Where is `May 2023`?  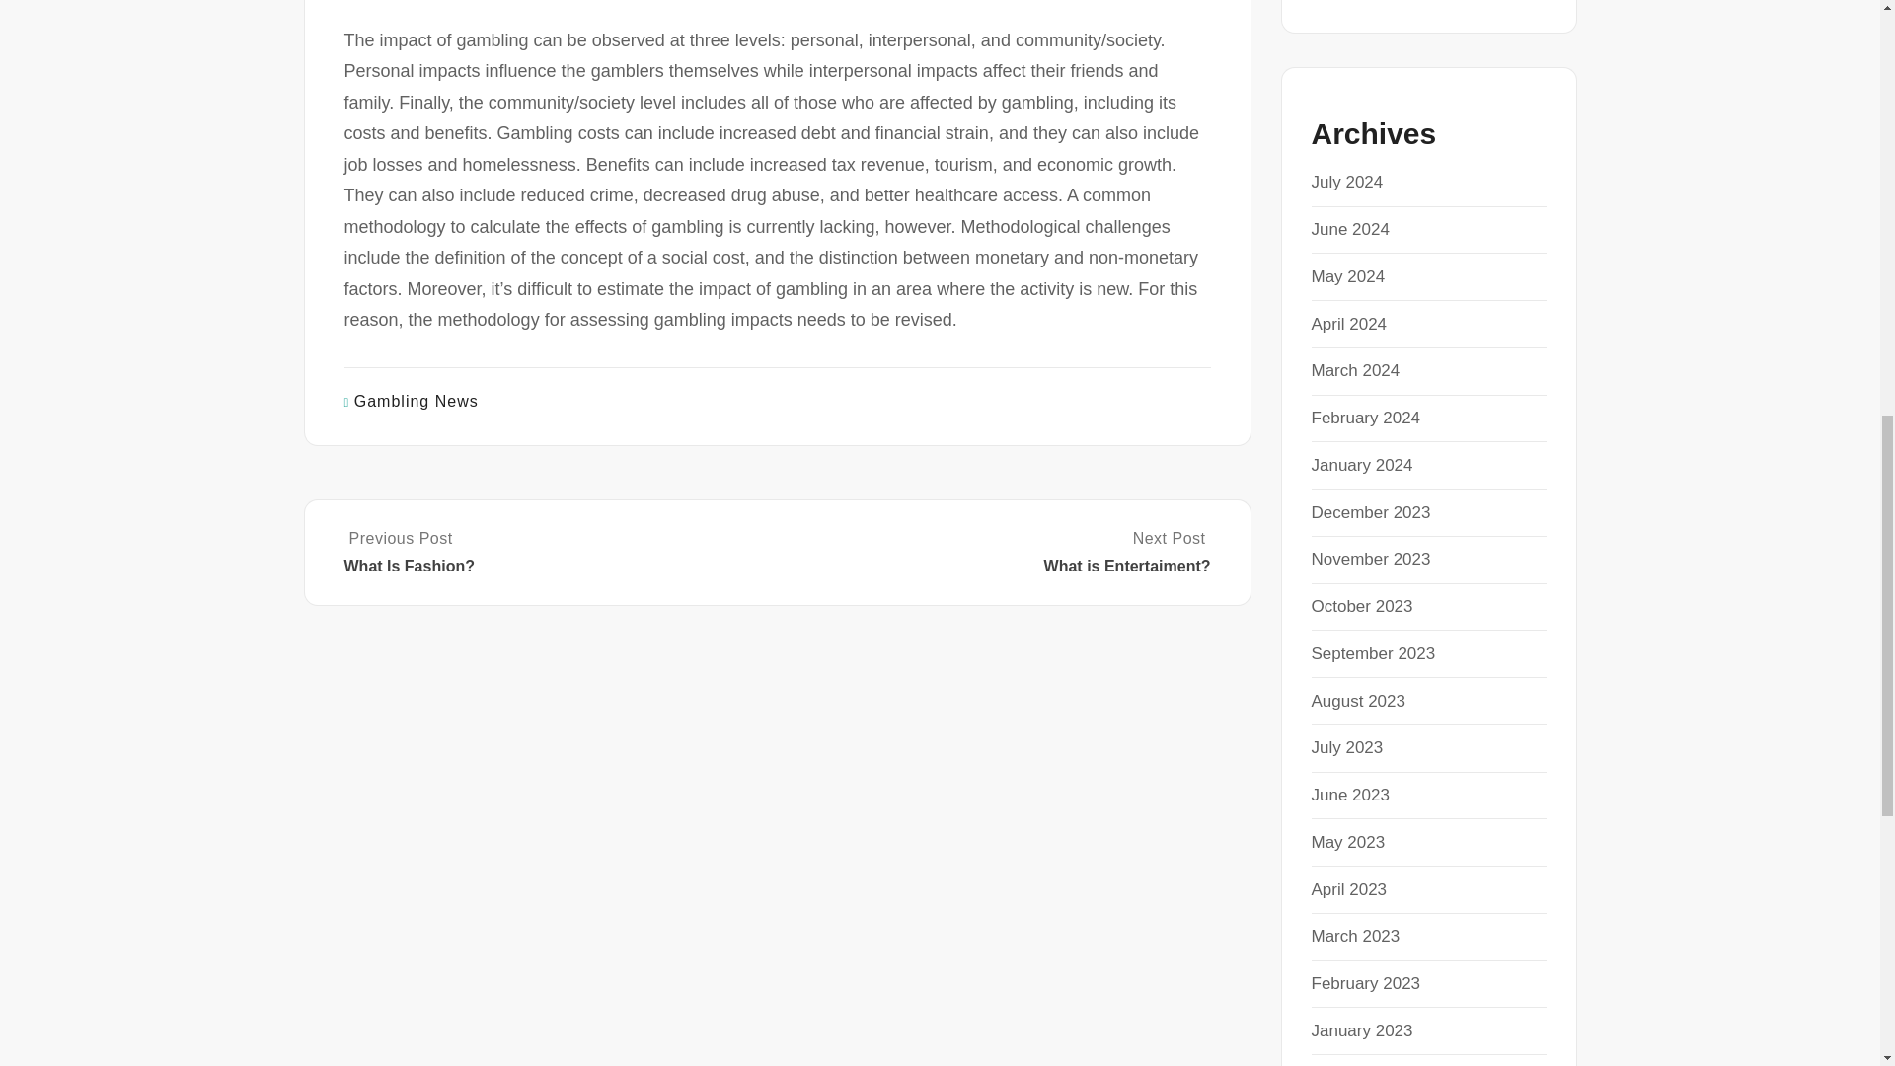
May 2023 is located at coordinates (1348, 841).